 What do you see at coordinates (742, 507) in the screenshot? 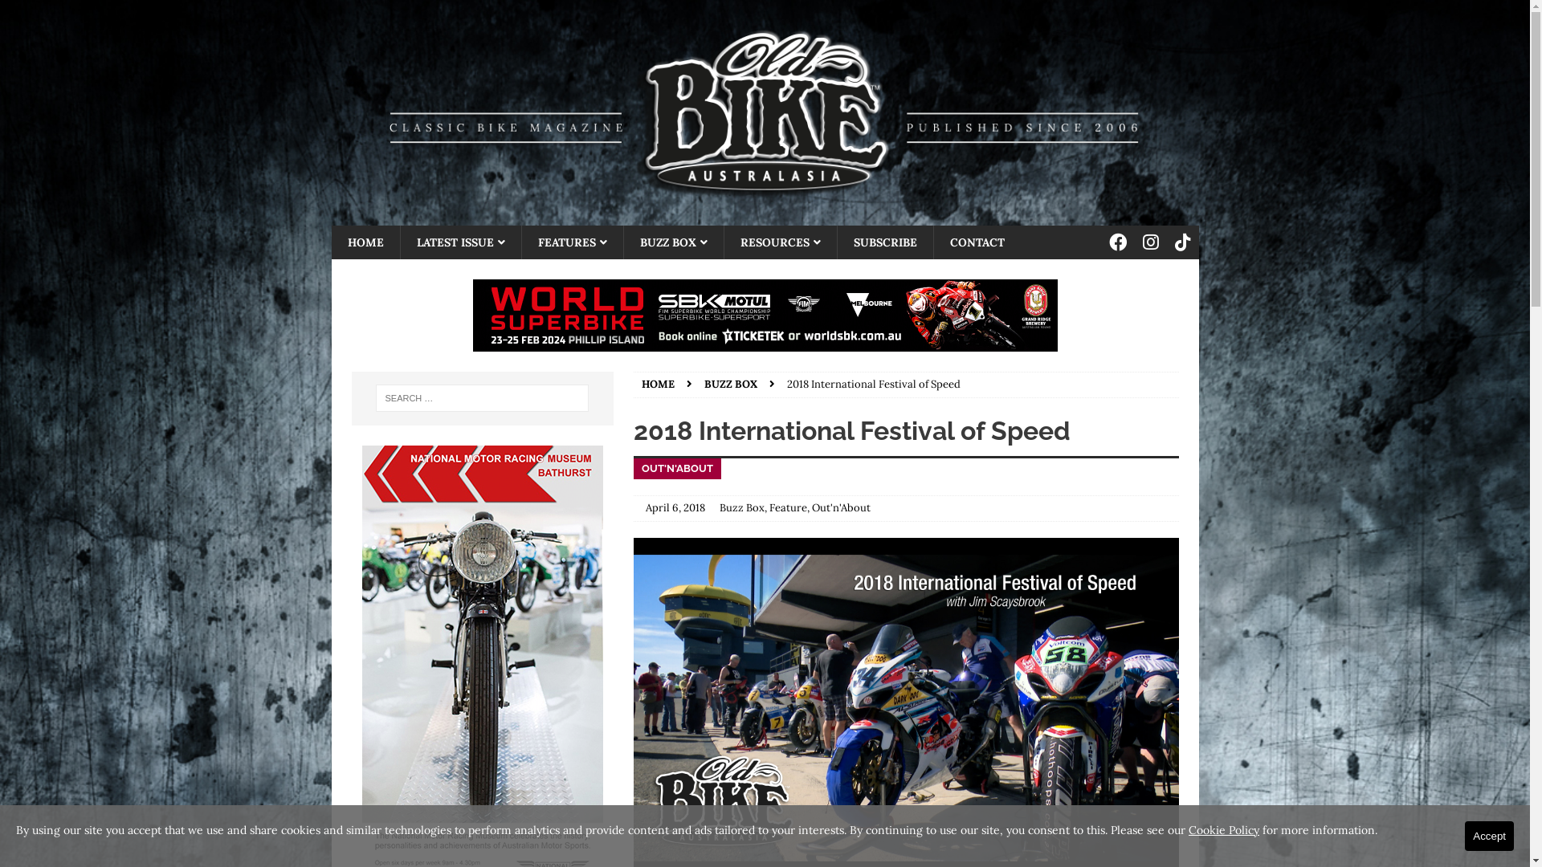
I see `Buzz Box` at bounding box center [742, 507].